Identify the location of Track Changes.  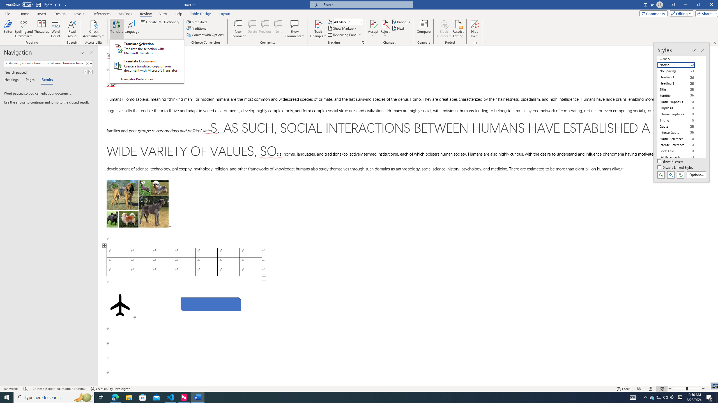
(318, 29).